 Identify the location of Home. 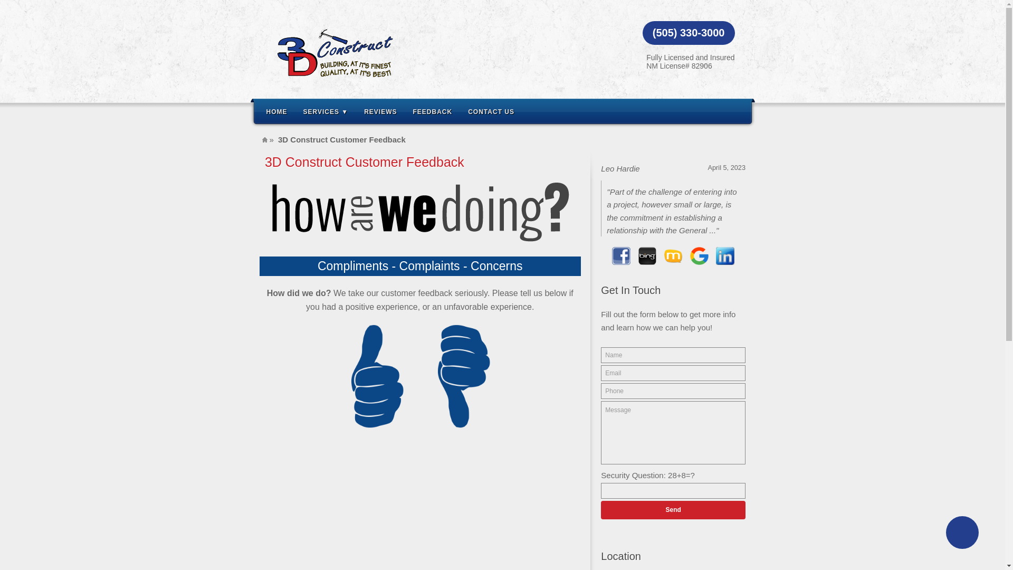
(264, 139).